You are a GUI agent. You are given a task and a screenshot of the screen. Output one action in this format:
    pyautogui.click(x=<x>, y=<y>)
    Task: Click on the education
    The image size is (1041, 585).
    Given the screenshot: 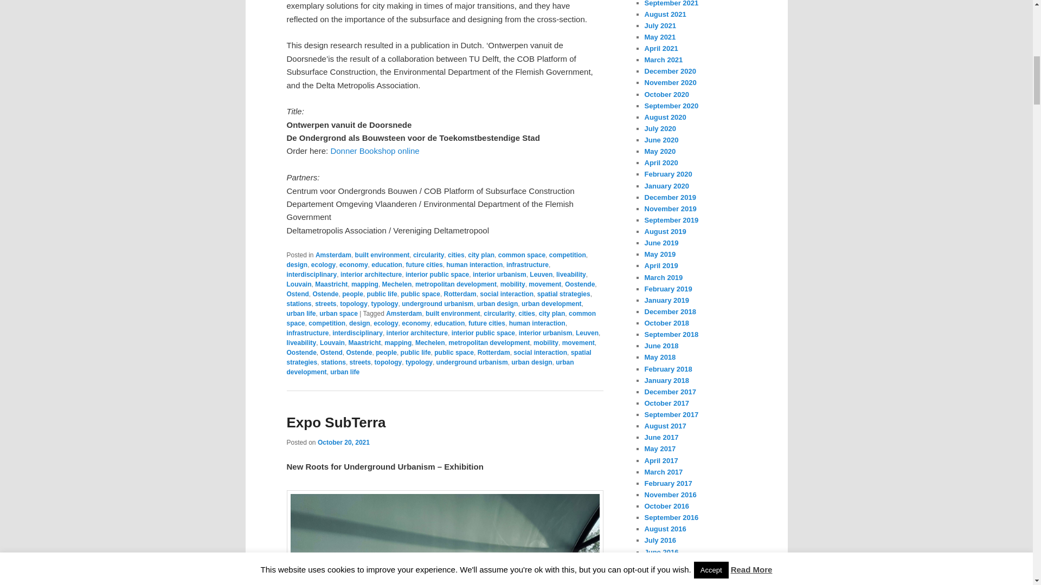 What is the action you would take?
    pyautogui.click(x=387, y=264)
    